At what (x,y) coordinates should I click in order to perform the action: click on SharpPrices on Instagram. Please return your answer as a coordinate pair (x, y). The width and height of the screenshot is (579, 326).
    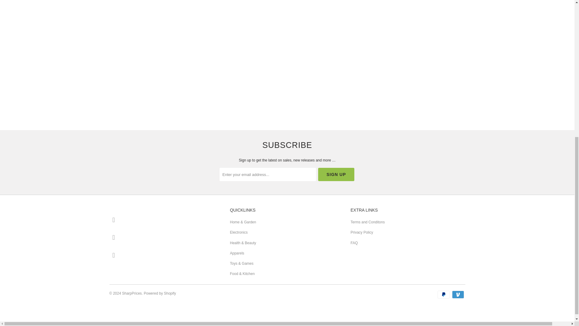
    Looking at the image, I should click on (113, 255).